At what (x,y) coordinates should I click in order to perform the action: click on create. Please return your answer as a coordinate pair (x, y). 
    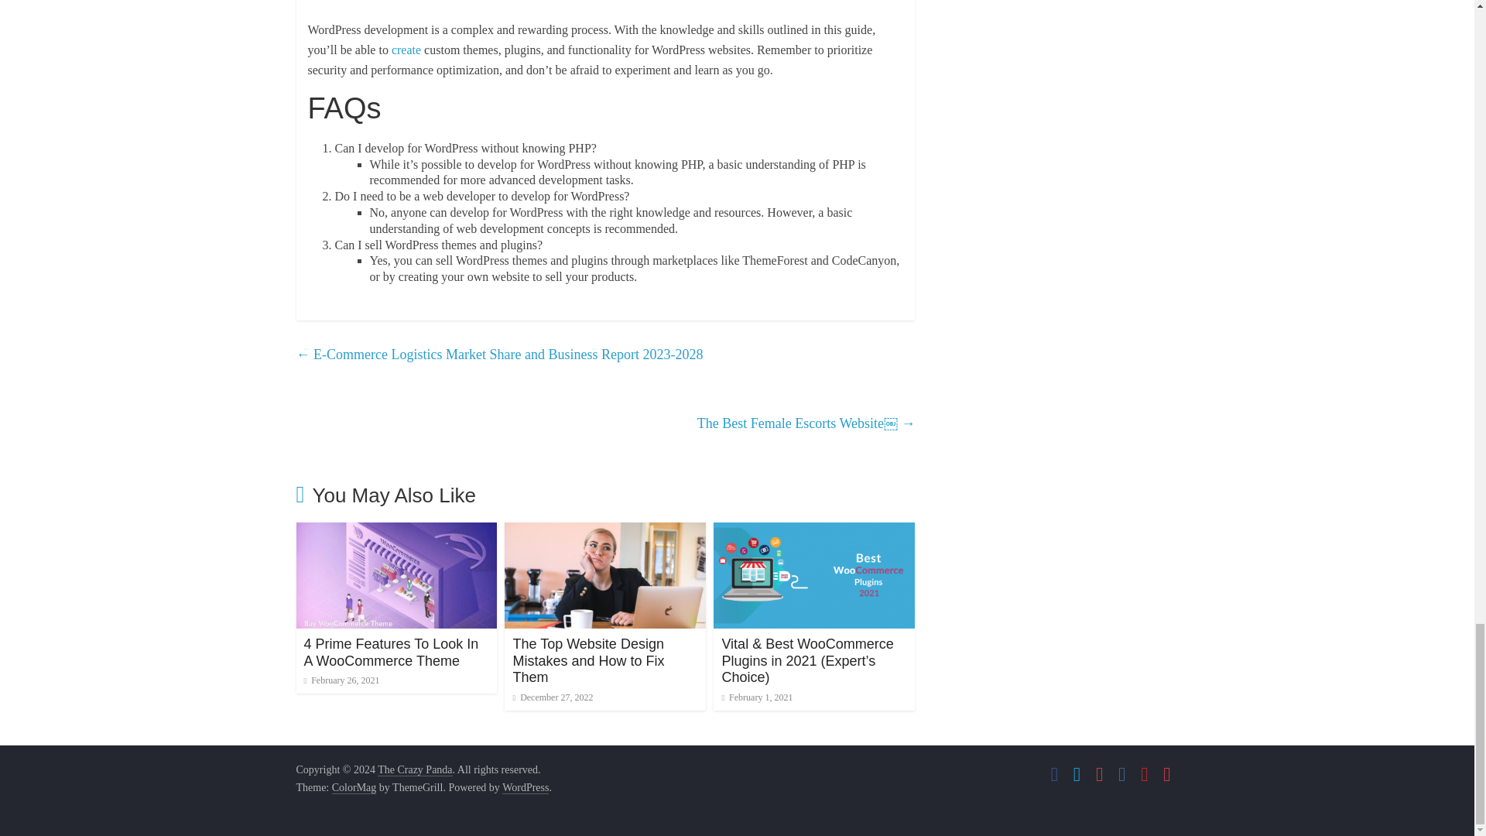
    Looking at the image, I should click on (406, 50).